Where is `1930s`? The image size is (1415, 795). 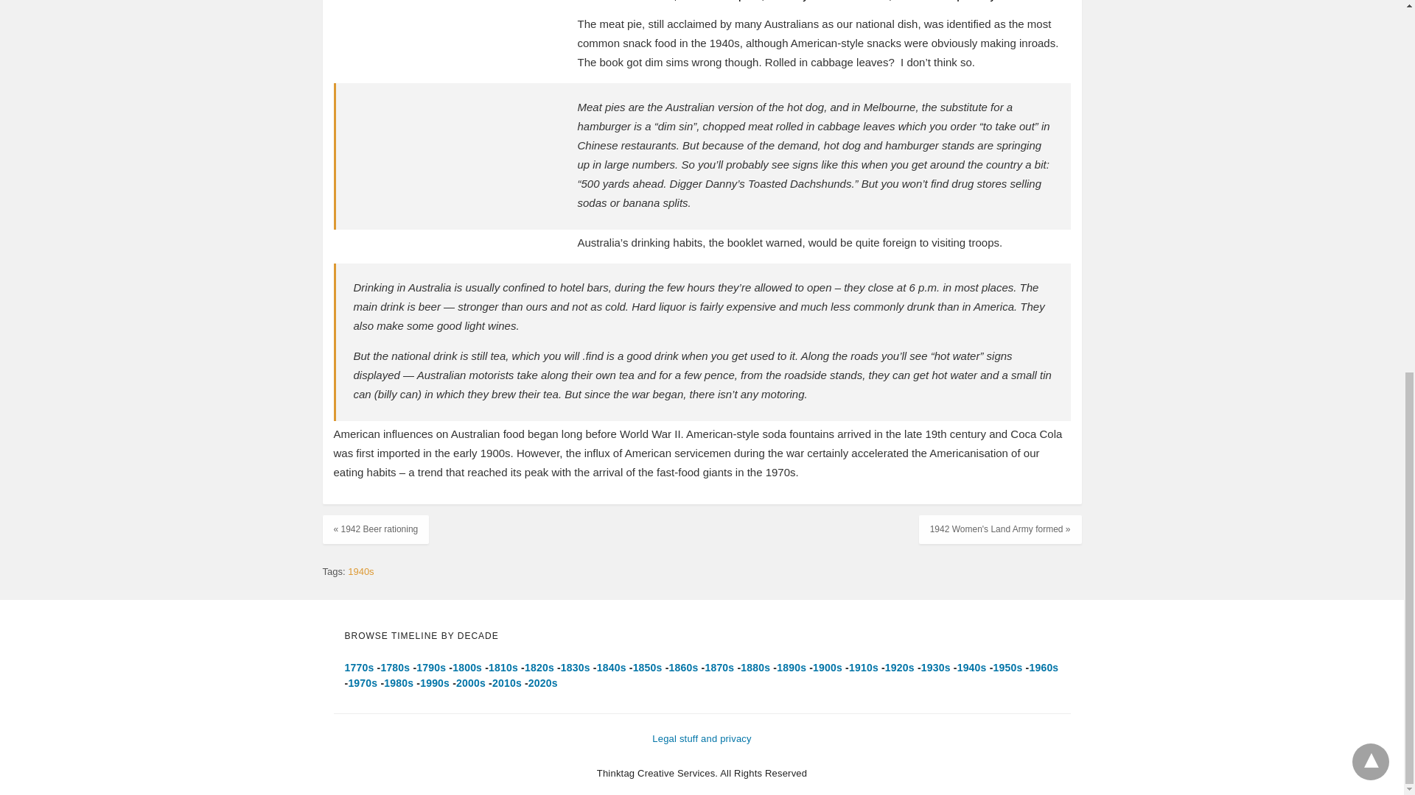
1930s is located at coordinates (936, 667).